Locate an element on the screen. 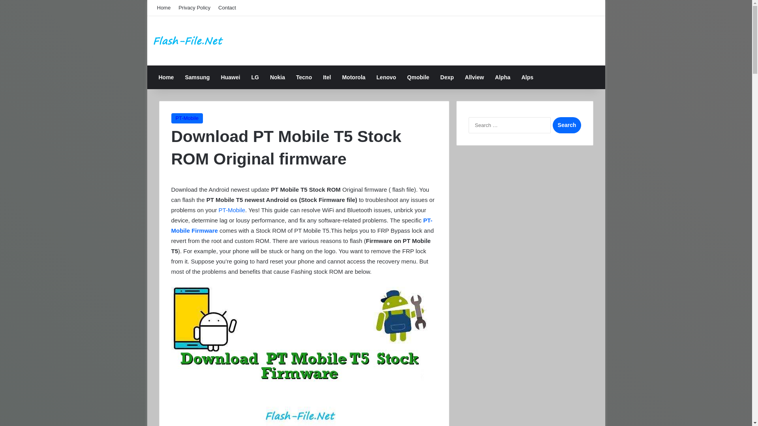  Dexp is located at coordinates (447, 77).